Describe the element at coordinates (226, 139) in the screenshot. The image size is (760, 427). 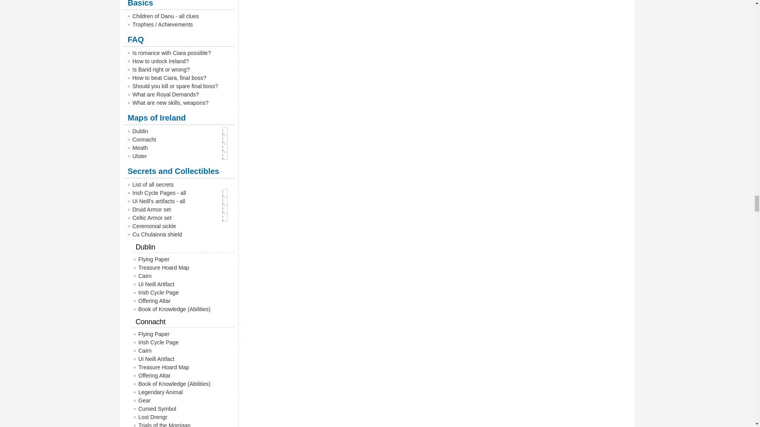
I see `Map` at that location.